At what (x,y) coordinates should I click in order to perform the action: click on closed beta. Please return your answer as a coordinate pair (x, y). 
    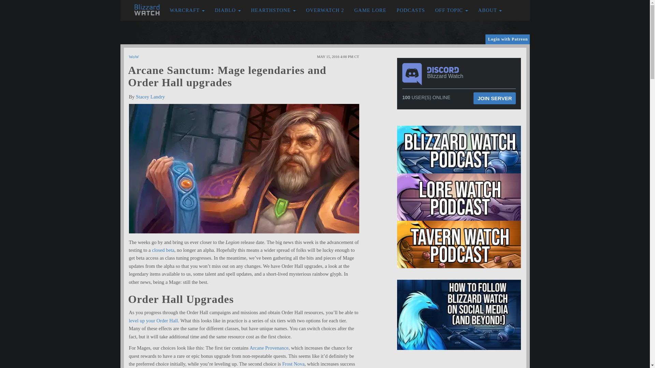
    Looking at the image, I should click on (163, 250).